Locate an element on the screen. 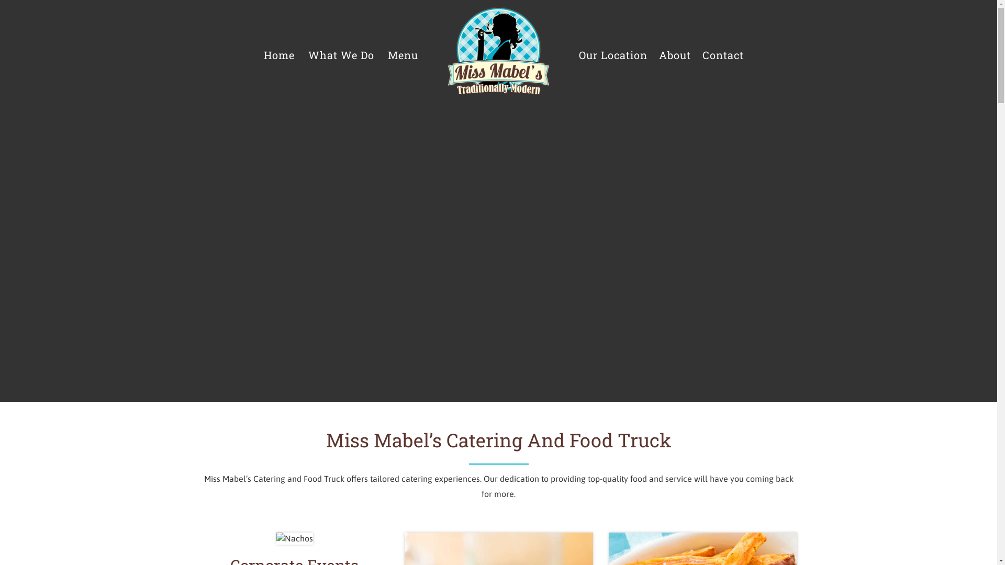 The width and height of the screenshot is (1005, 565). Home is located at coordinates (280, 55).